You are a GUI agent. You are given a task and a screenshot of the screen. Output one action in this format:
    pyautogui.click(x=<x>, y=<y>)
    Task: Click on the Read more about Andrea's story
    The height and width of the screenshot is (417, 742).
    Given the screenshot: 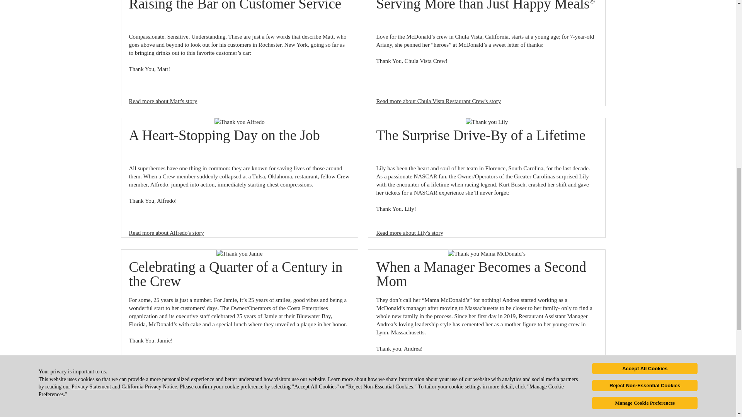 What is the action you would take?
    pyautogui.click(x=413, y=364)
    